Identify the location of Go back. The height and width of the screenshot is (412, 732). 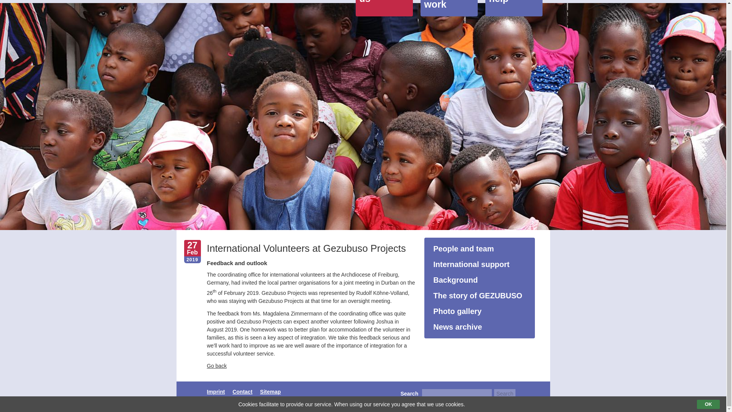
(216, 365).